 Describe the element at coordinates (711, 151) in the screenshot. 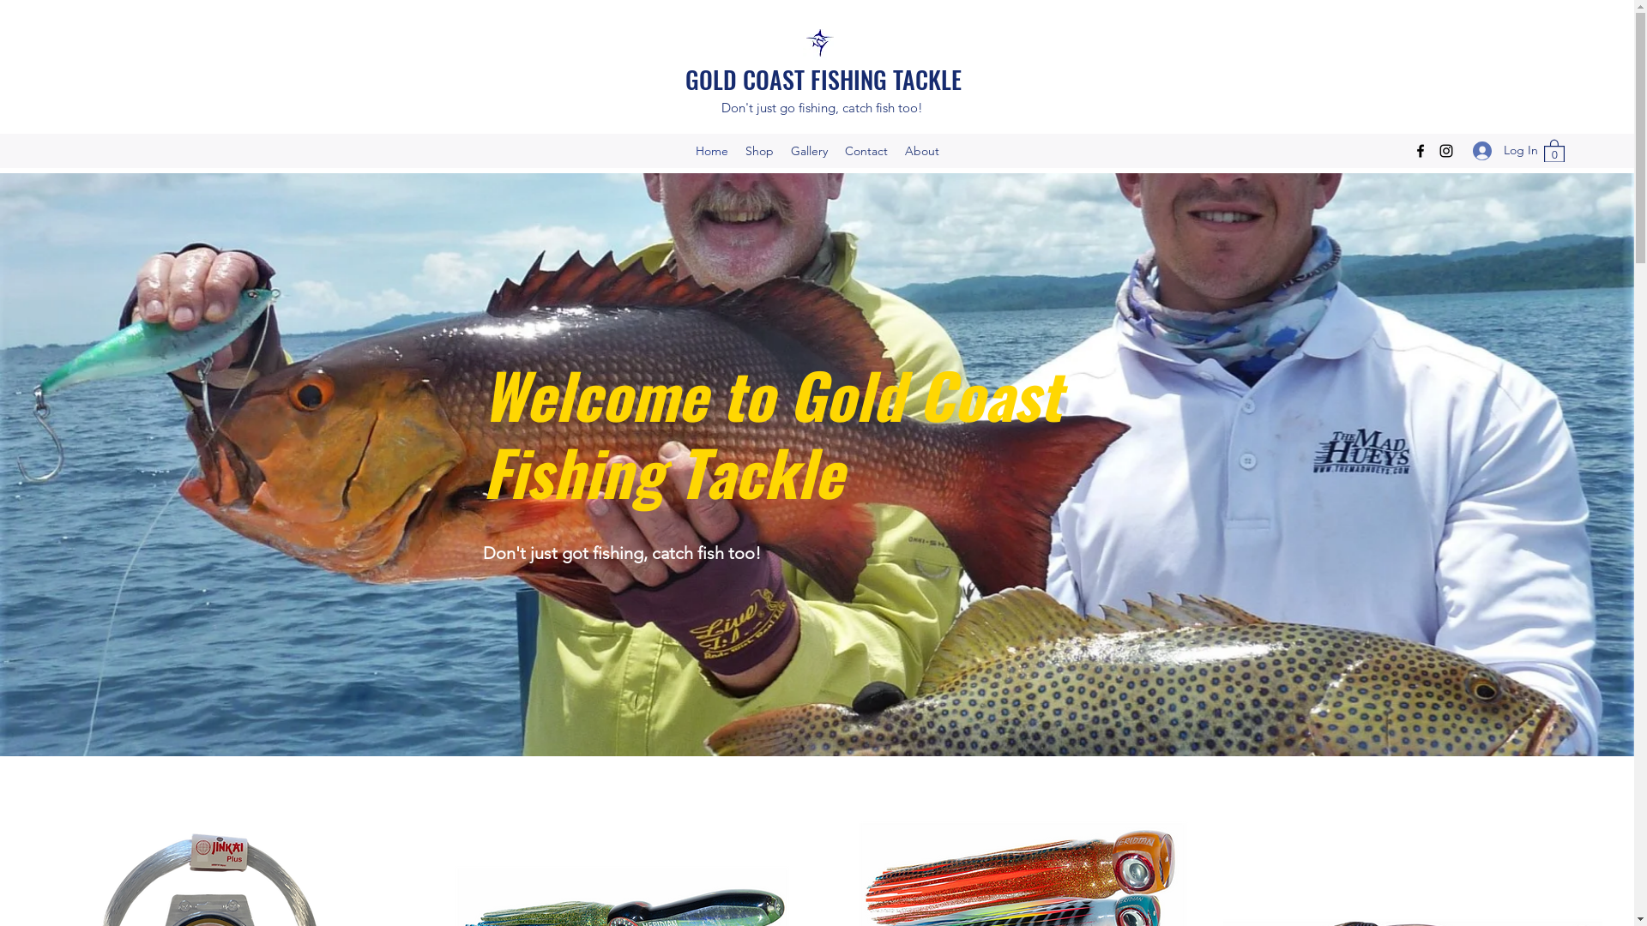

I see `Home` at that location.